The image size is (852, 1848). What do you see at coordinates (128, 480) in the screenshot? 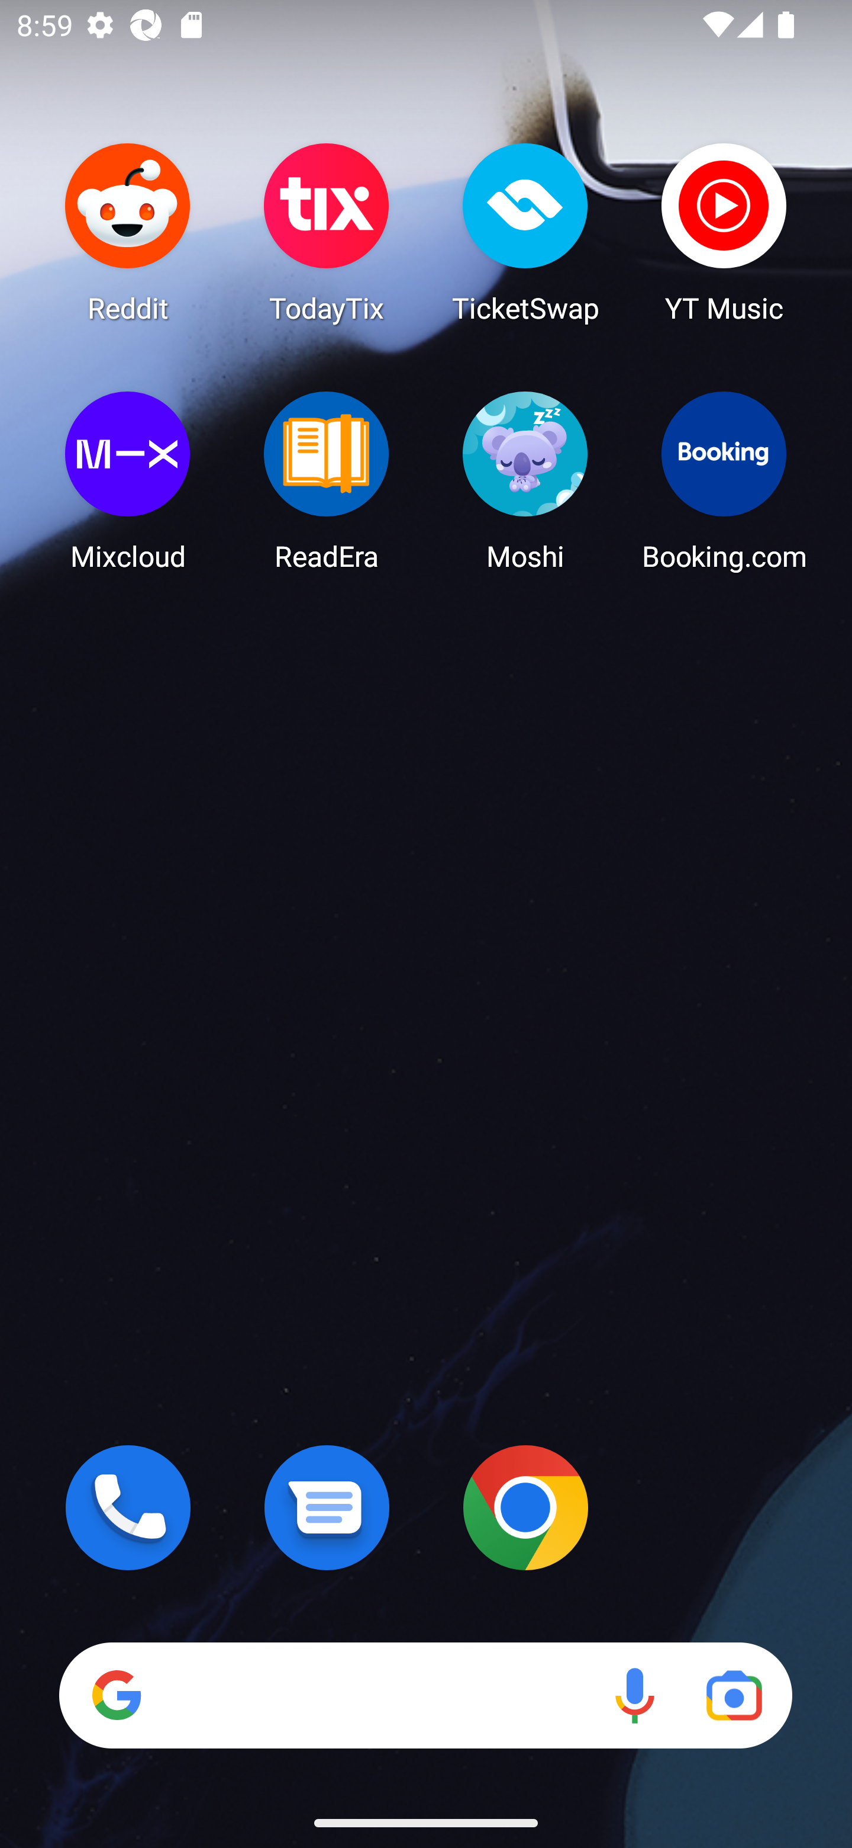
I see `Mixcloud` at bounding box center [128, 480].